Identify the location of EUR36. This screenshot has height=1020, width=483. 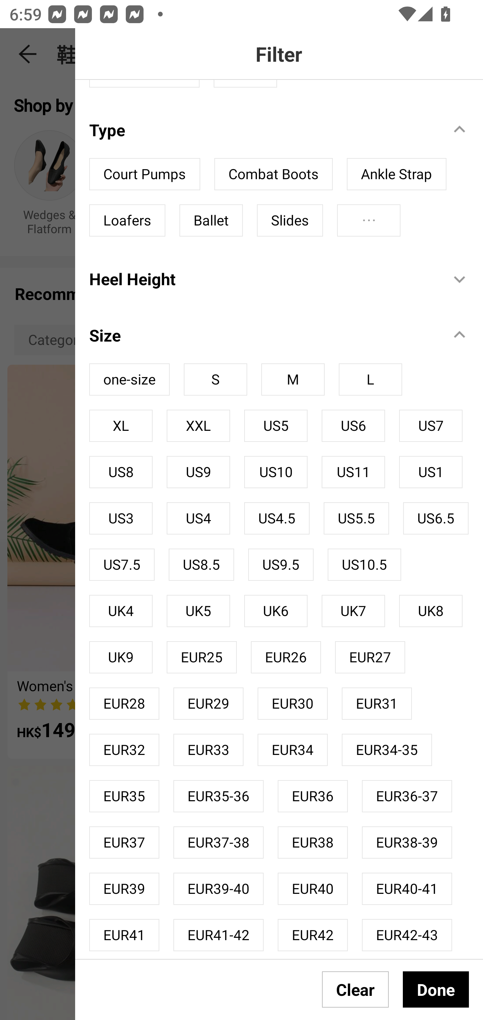
(313, 796).